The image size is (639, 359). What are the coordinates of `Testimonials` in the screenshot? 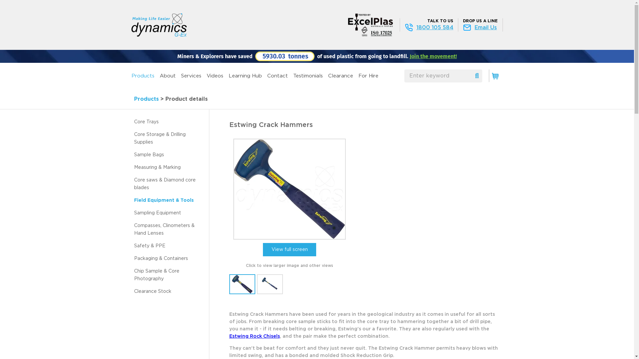 It's located at (308, 76).